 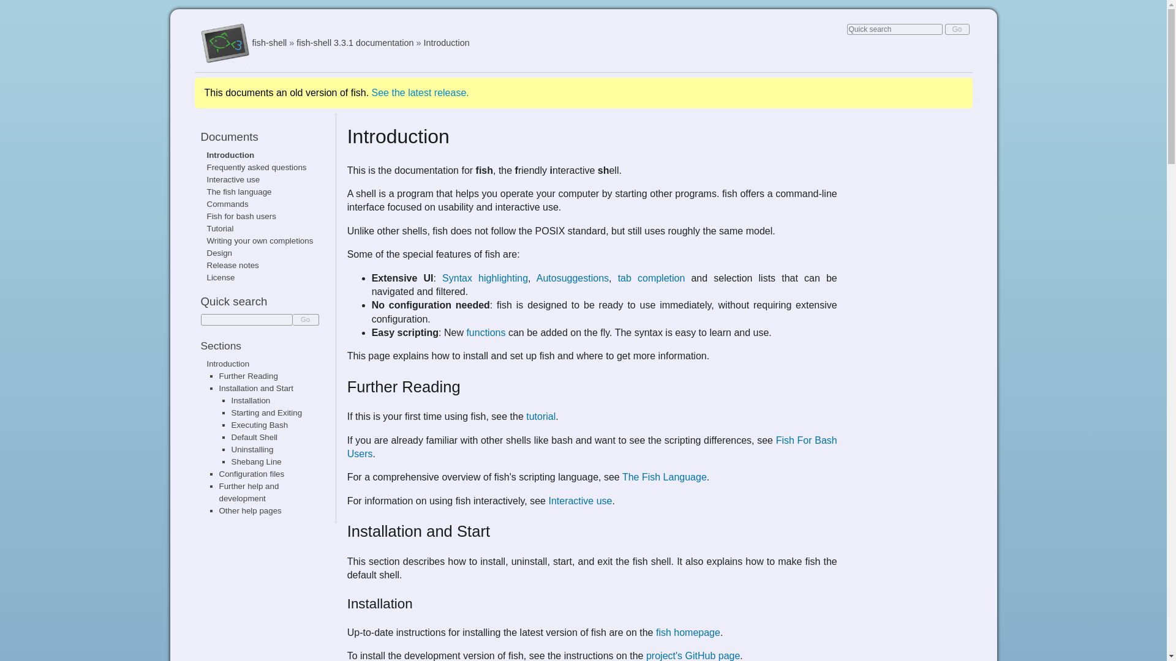 What do you see at coordinates (239, 191) in the screenshot?
I see `The fish language` at bounding box center [239, 191].